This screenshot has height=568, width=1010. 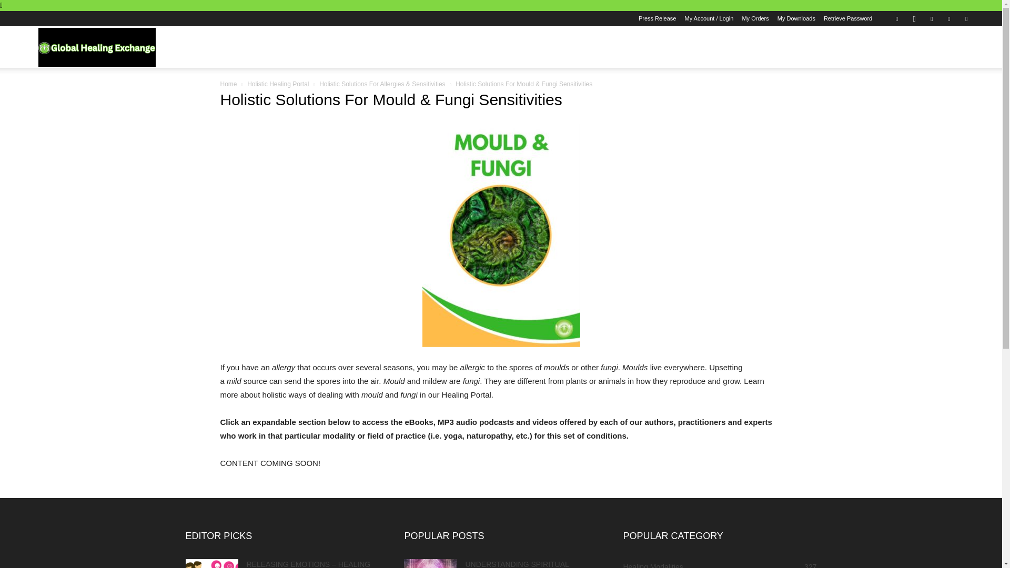 I want to click on Facebook, so click(x=896, y=18).